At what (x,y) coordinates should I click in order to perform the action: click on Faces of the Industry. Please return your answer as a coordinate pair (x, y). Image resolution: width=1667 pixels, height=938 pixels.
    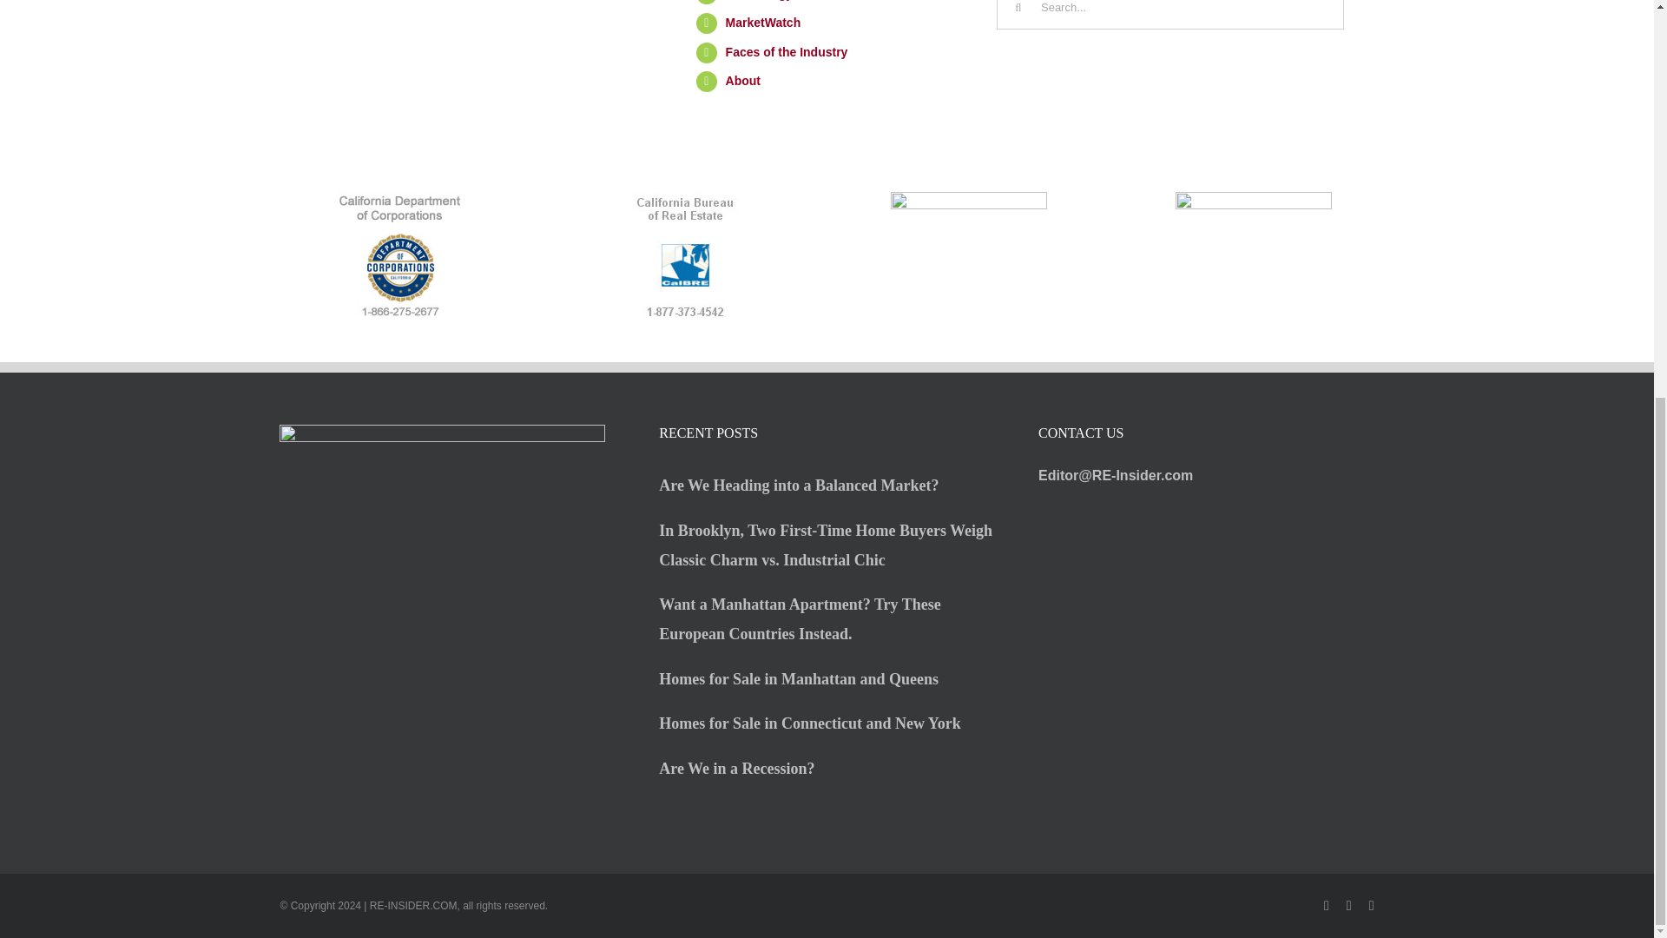
    Looking at the image, I should click on (787, 52).